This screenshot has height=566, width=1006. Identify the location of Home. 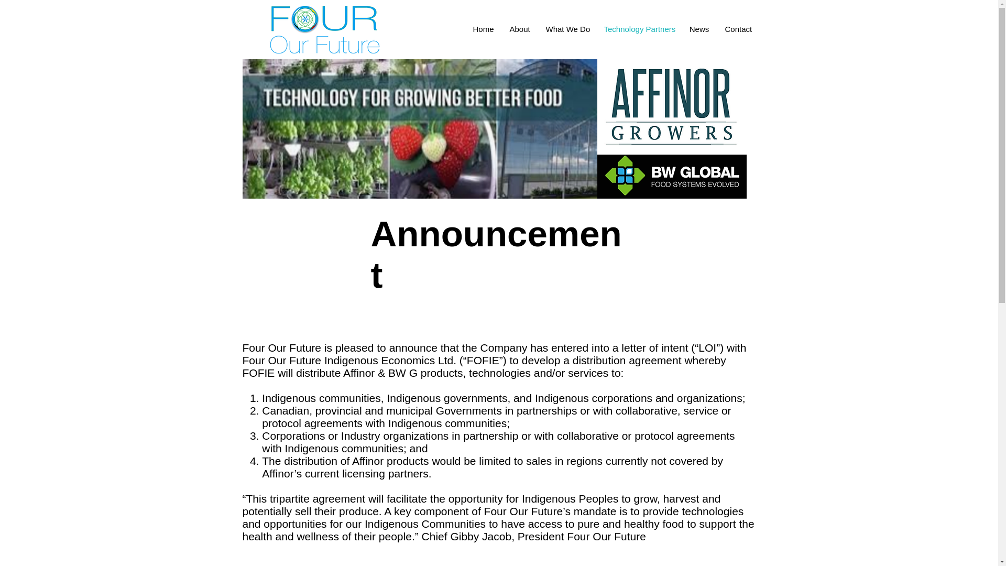
(483, 29).